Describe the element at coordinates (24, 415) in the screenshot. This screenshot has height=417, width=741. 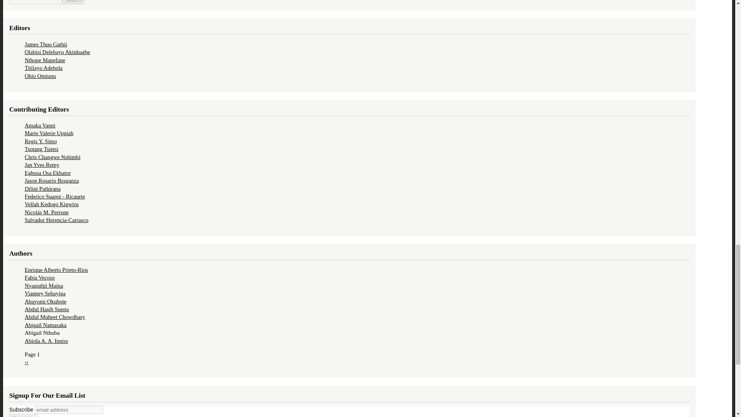
I see `Subscribe` at that location.